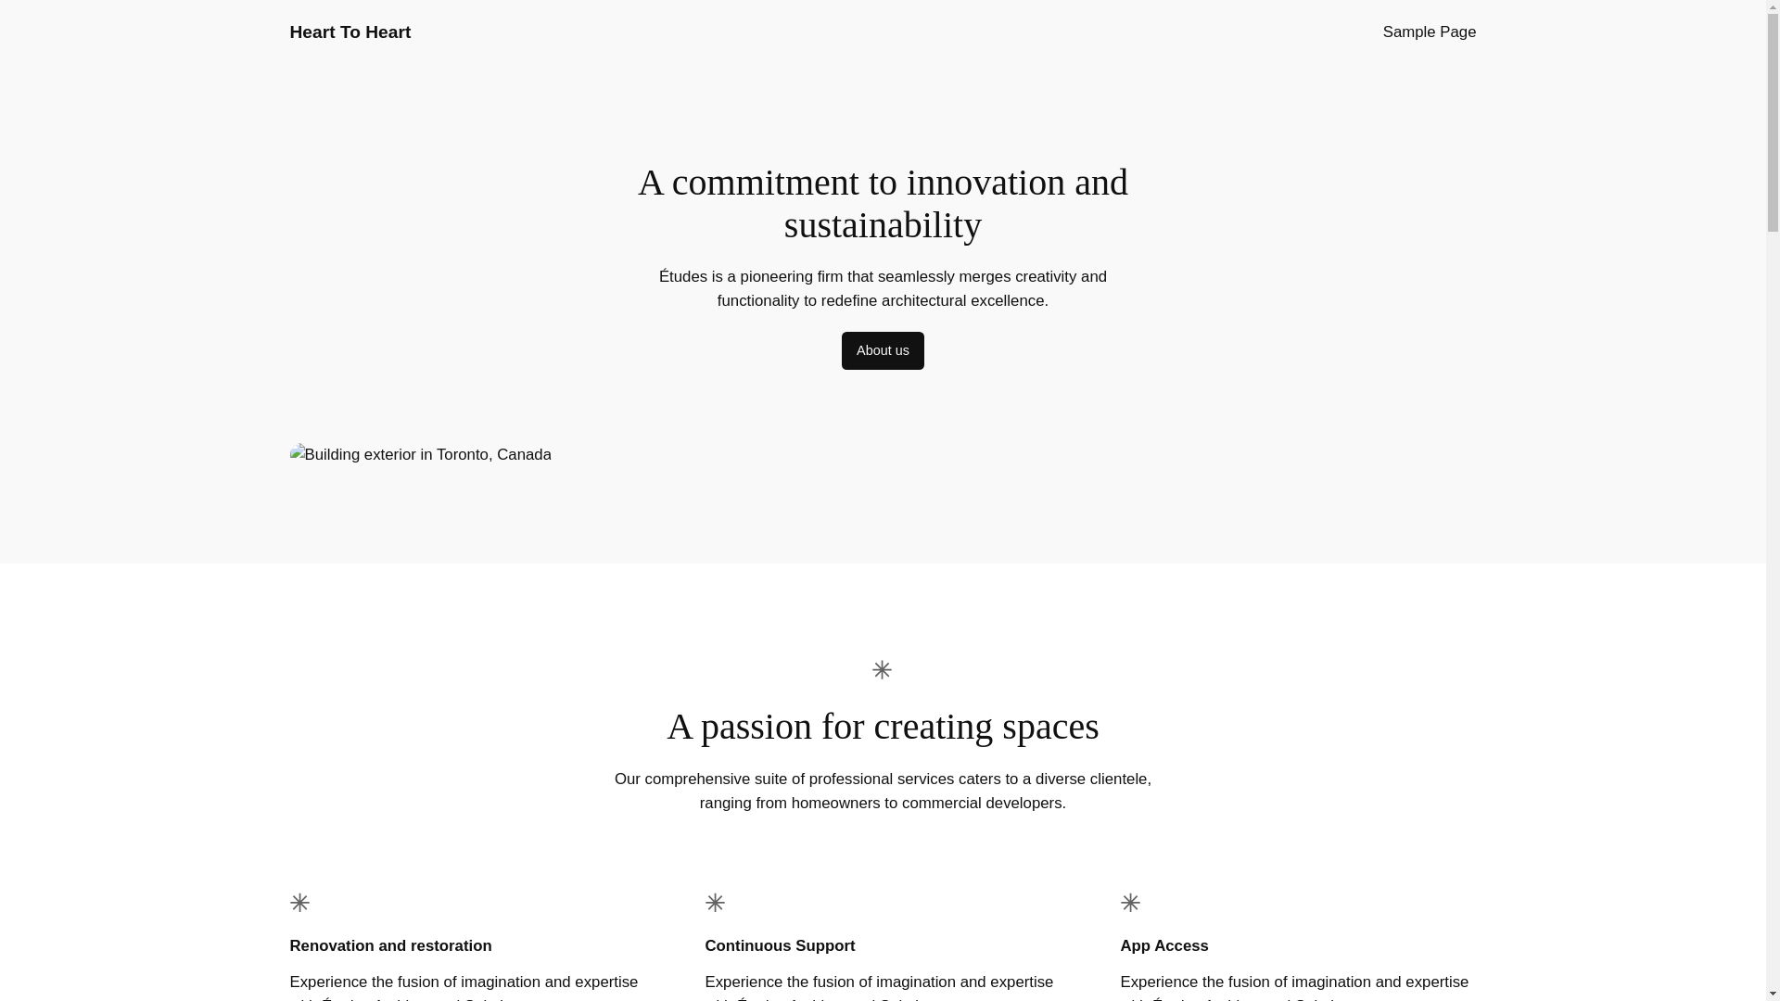 The image size is (1780, 1001). Describe the element at coordinates (883, 350) in the screenshot. I see `About us` at that location.